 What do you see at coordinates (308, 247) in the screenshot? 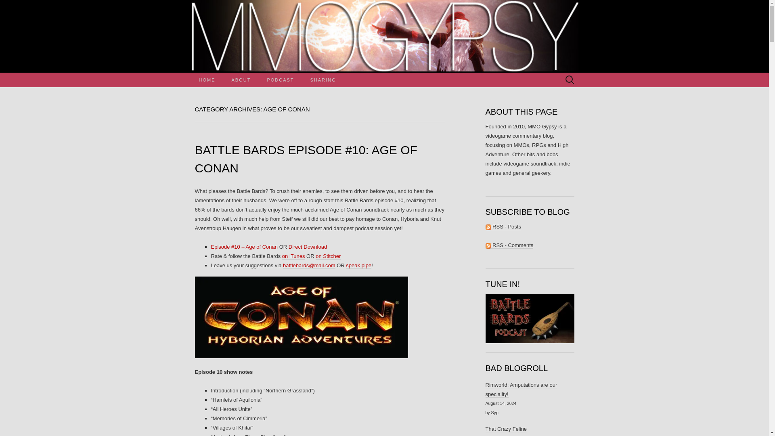
I see `Direct Download` at bounding box center [308, 247].